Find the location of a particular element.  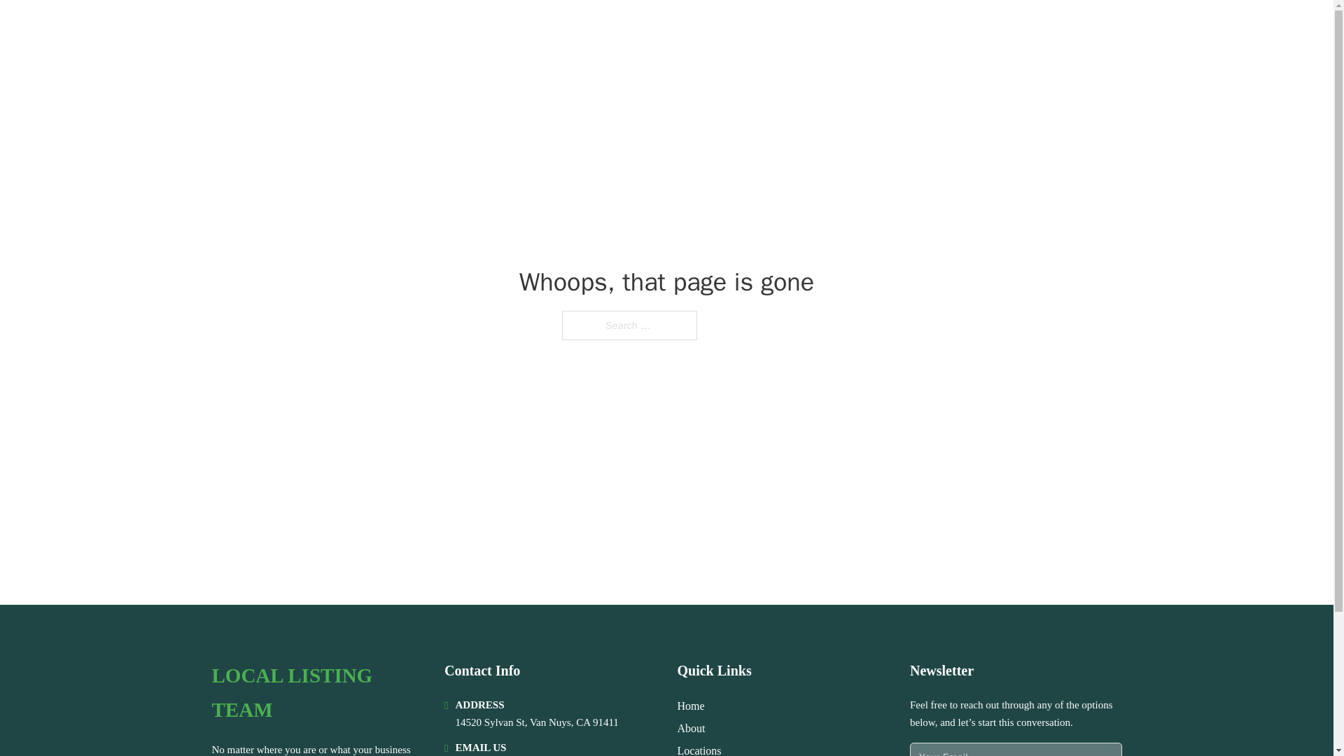

Home is located at coordinates (690, 706).